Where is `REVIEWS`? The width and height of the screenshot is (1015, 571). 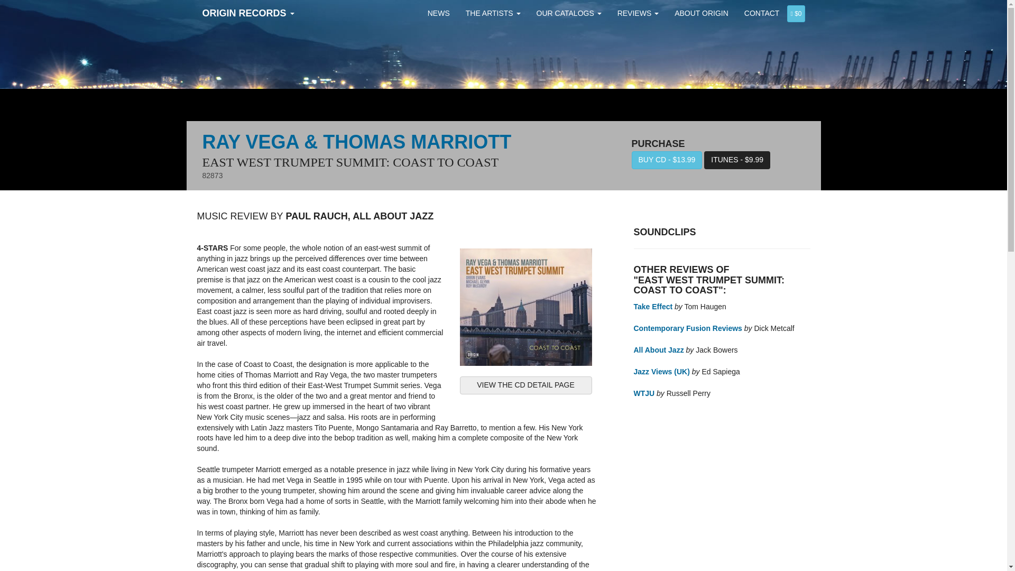
REVIEWS is located at coordinates (638, 13).